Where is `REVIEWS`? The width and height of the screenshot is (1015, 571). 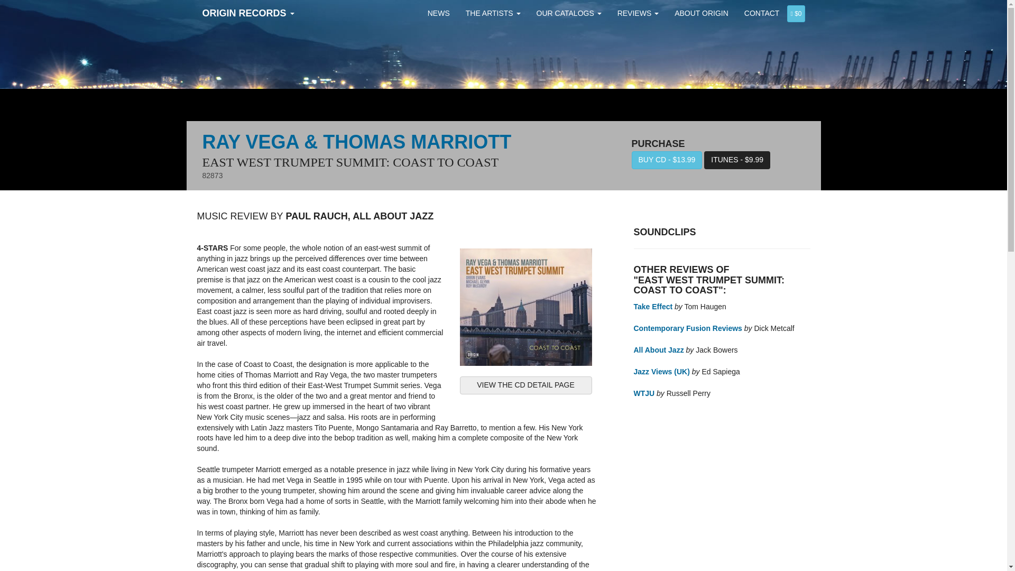
REVIEWS is located at coordinates (638, 13).